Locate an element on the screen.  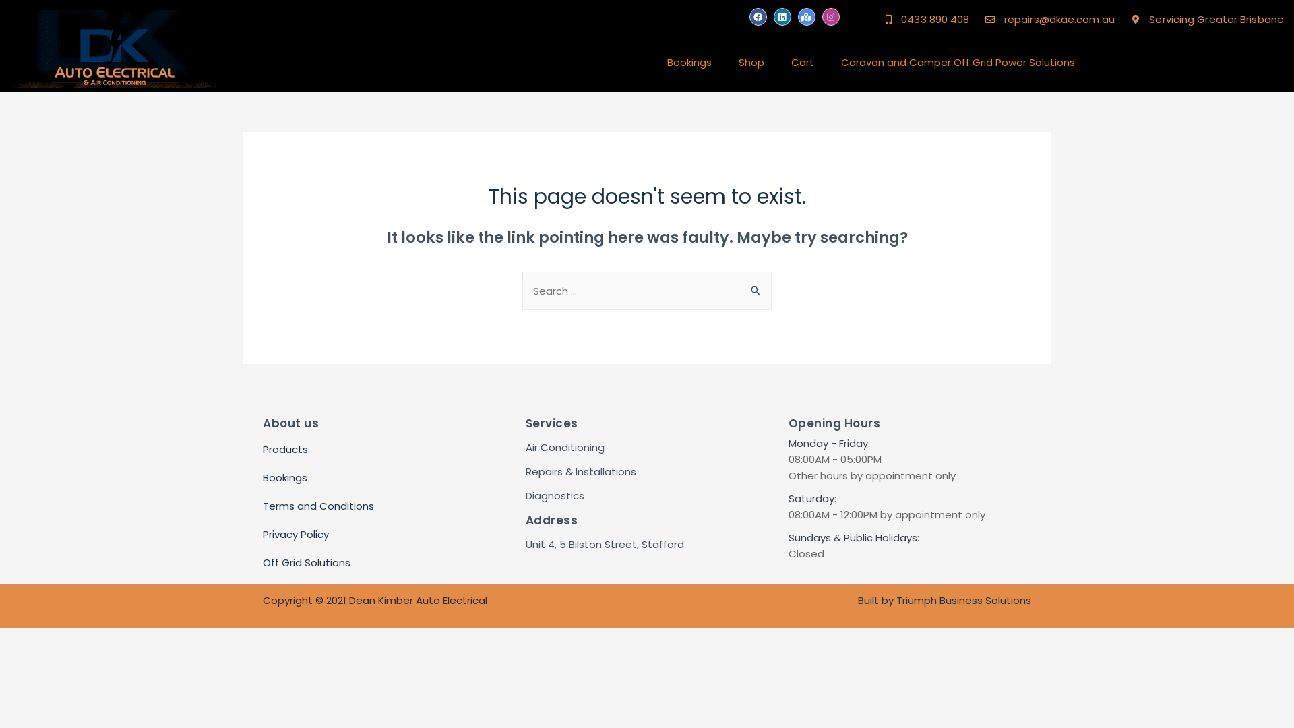
Caravan and Camper Off Grid Power Solutions is located at coordinates (958, 63).